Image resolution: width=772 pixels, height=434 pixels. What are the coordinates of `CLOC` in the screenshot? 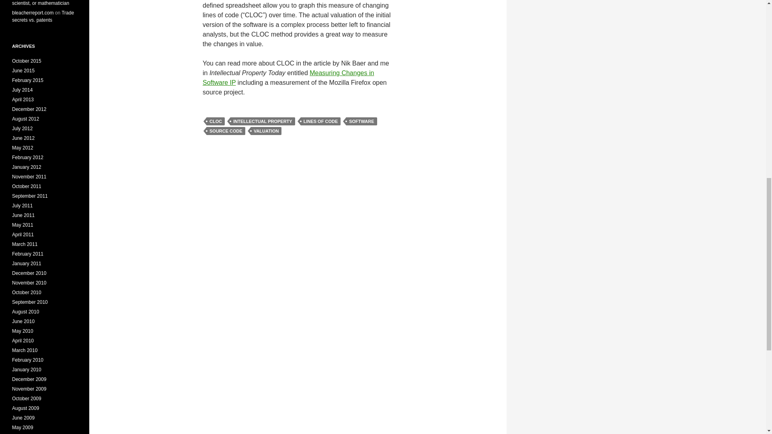 It's located at (216, 121).